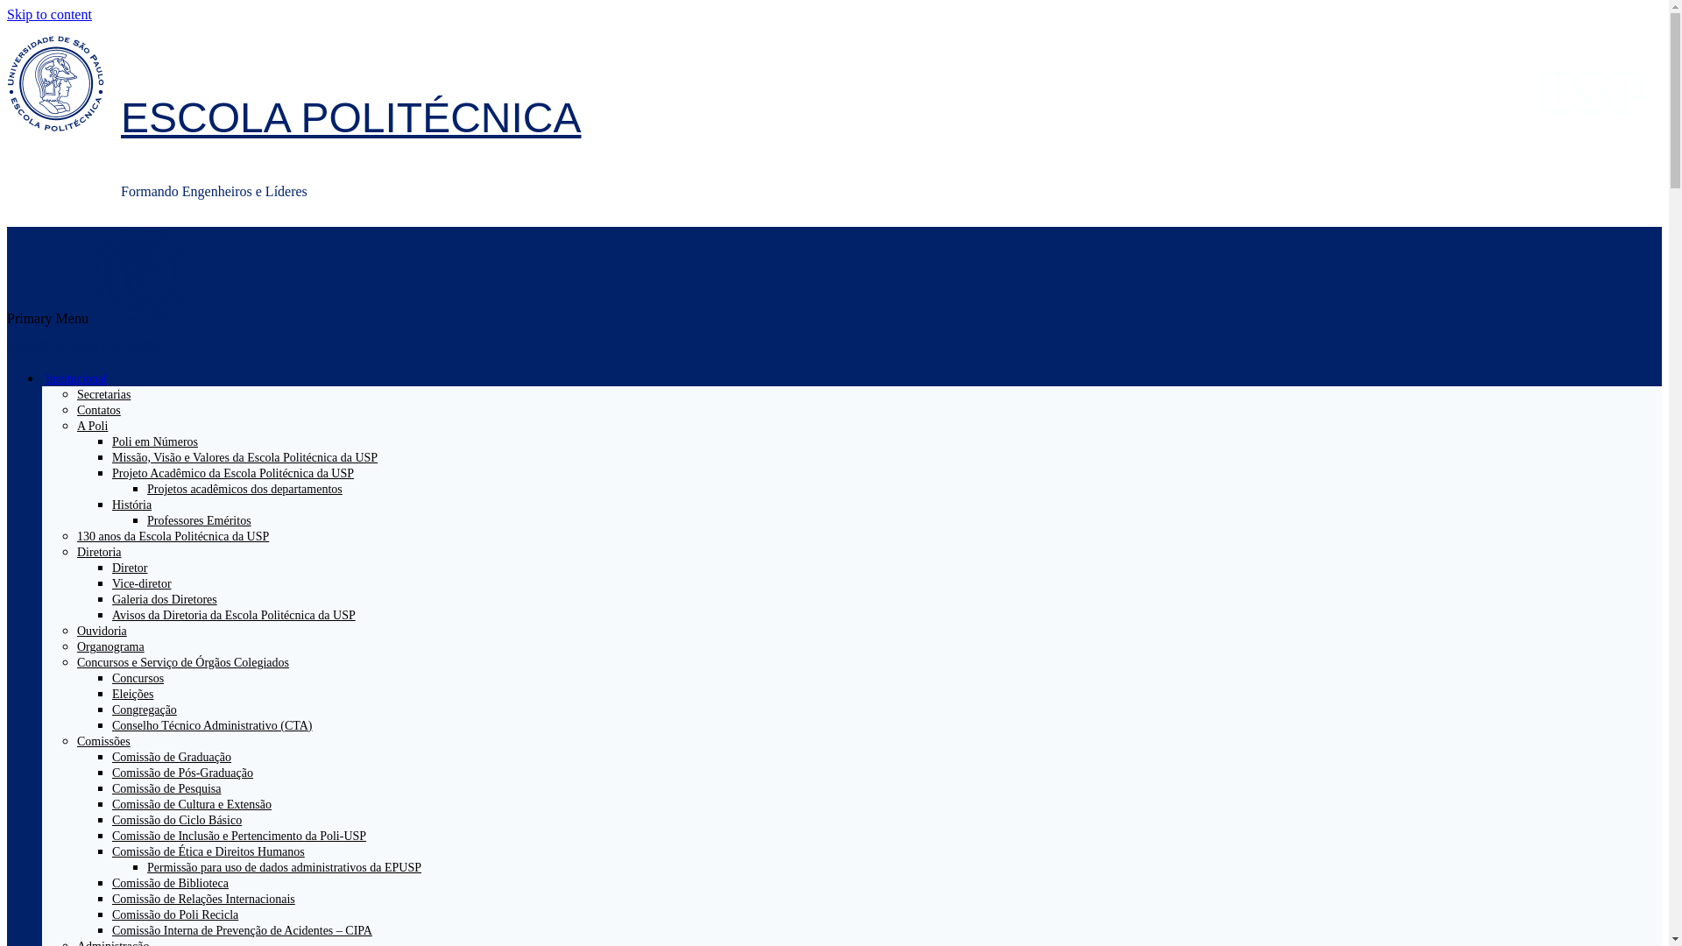  What do you see at coordinates (99, 410) in the screenshot?
I see `Contatos` at bounding box center [99, 410].